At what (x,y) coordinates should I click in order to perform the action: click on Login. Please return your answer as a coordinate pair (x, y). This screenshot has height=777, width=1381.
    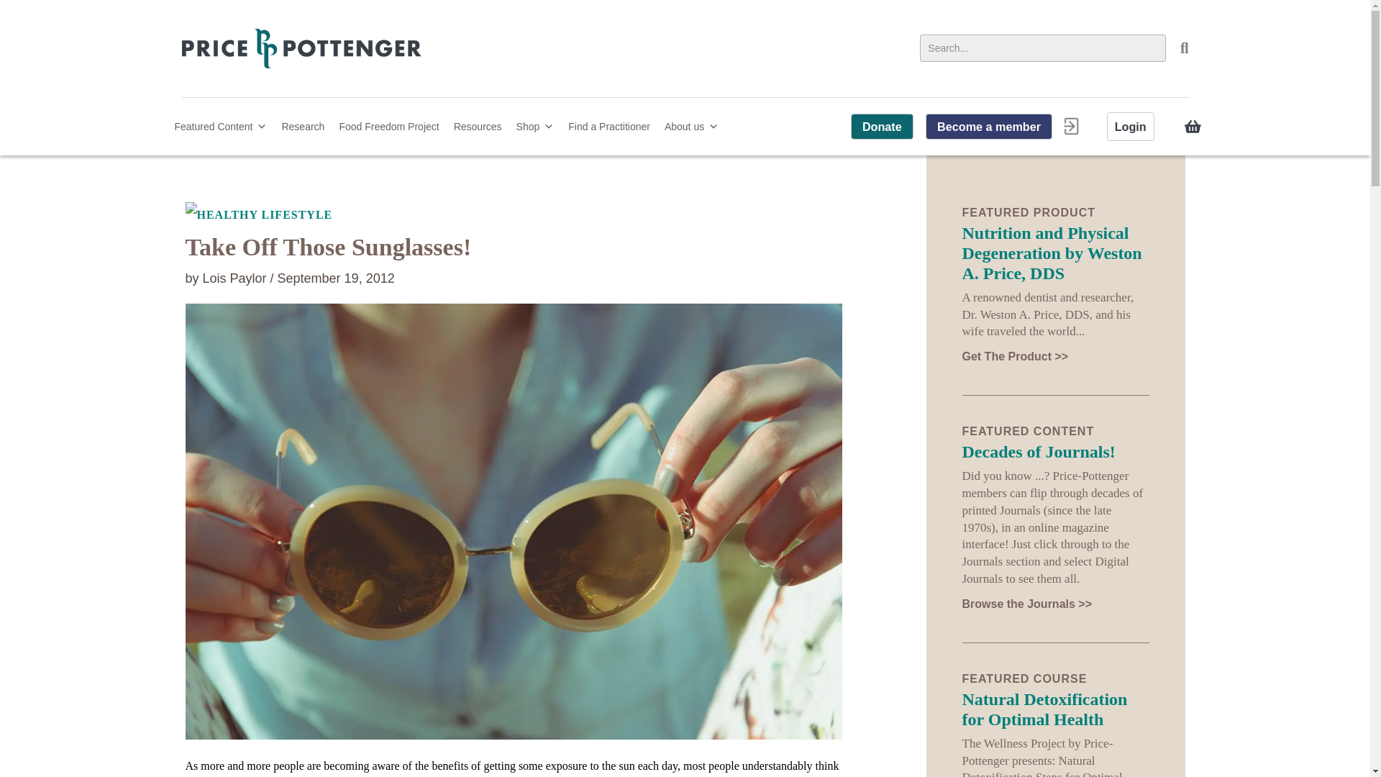
    Looking at the image, I should click on (1131, 126).